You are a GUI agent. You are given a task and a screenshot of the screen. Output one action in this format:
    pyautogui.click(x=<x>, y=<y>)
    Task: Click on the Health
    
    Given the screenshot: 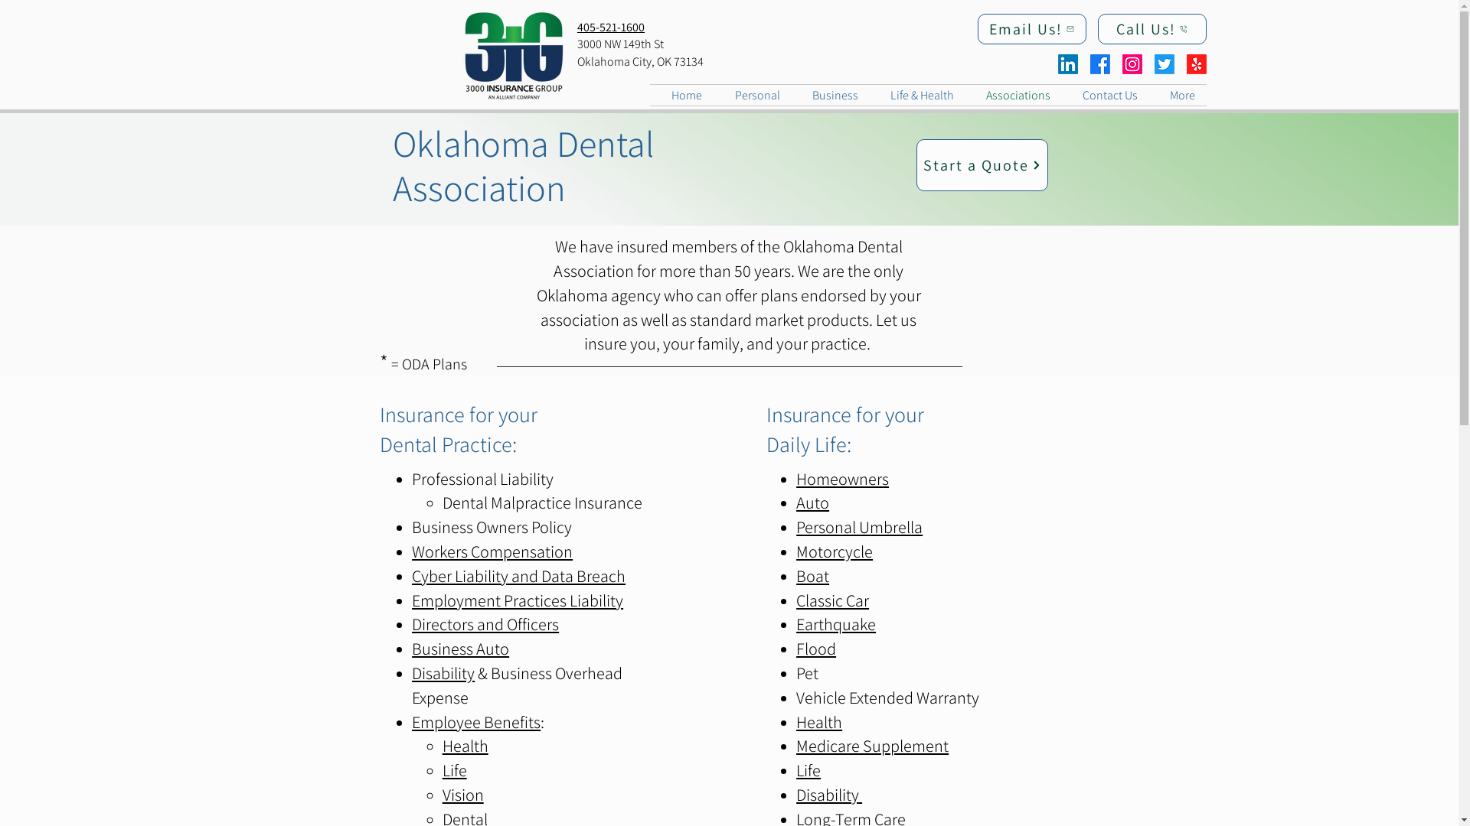 What is the action you would take?
    pyautogui.click(x=819, y=722)
    